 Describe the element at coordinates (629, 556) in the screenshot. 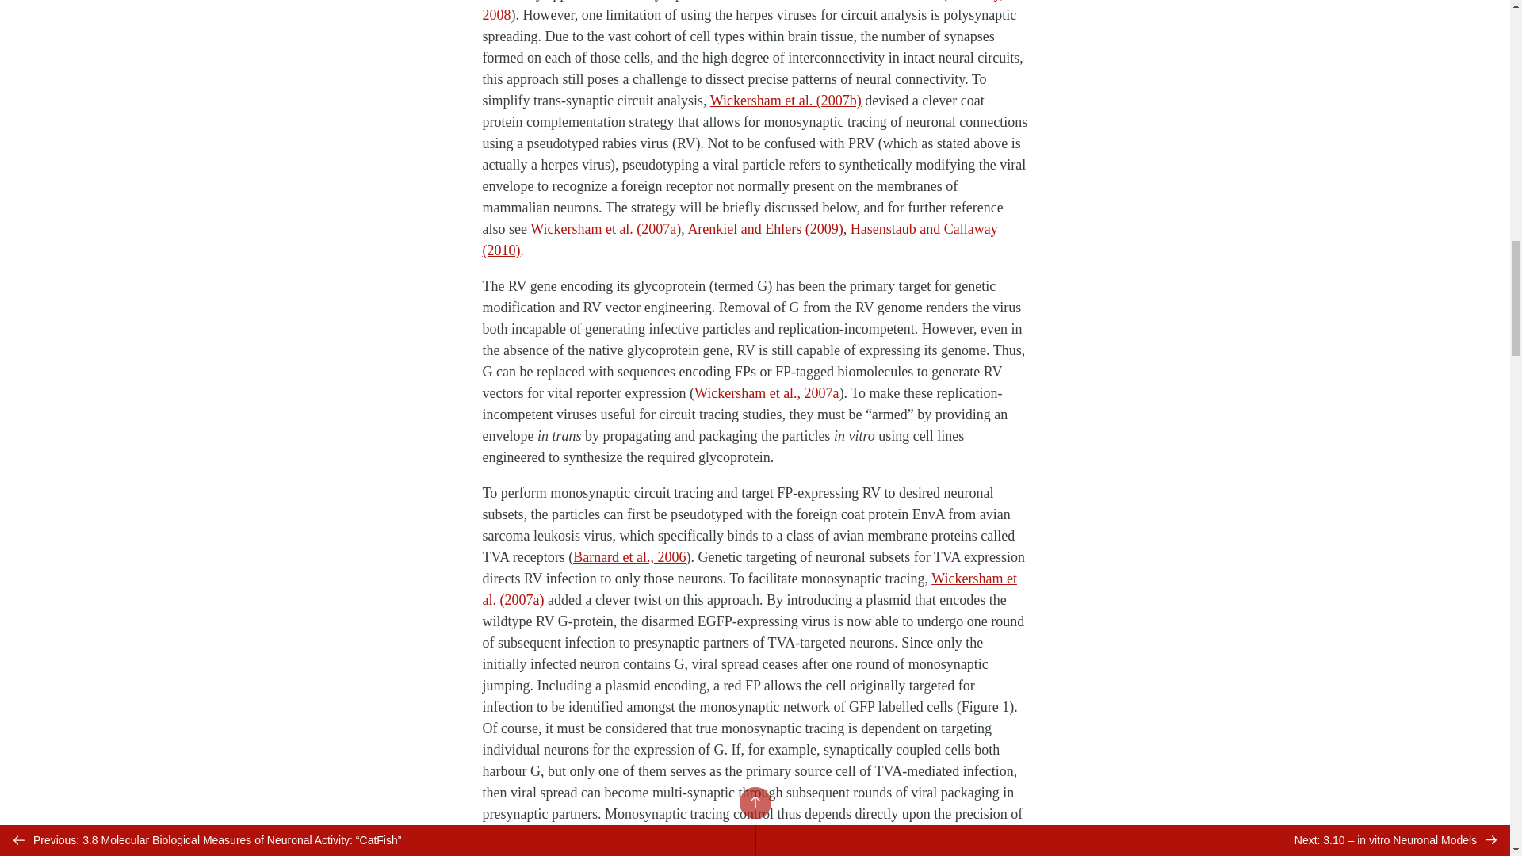

I see `Barnard et al., 2006` at that location.